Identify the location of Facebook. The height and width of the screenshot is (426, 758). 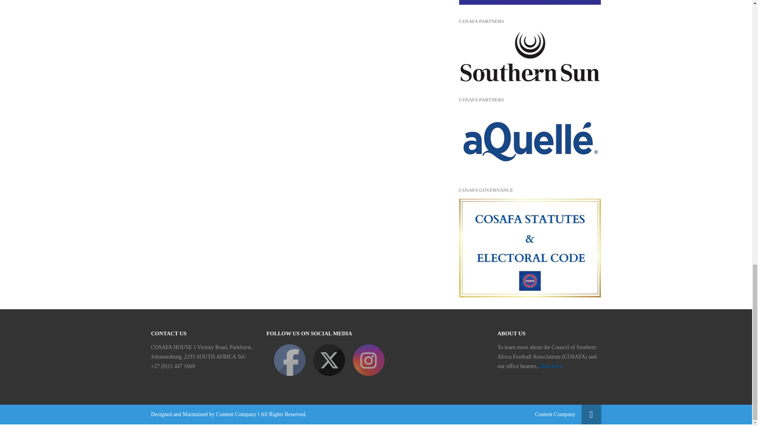
(289, 360).